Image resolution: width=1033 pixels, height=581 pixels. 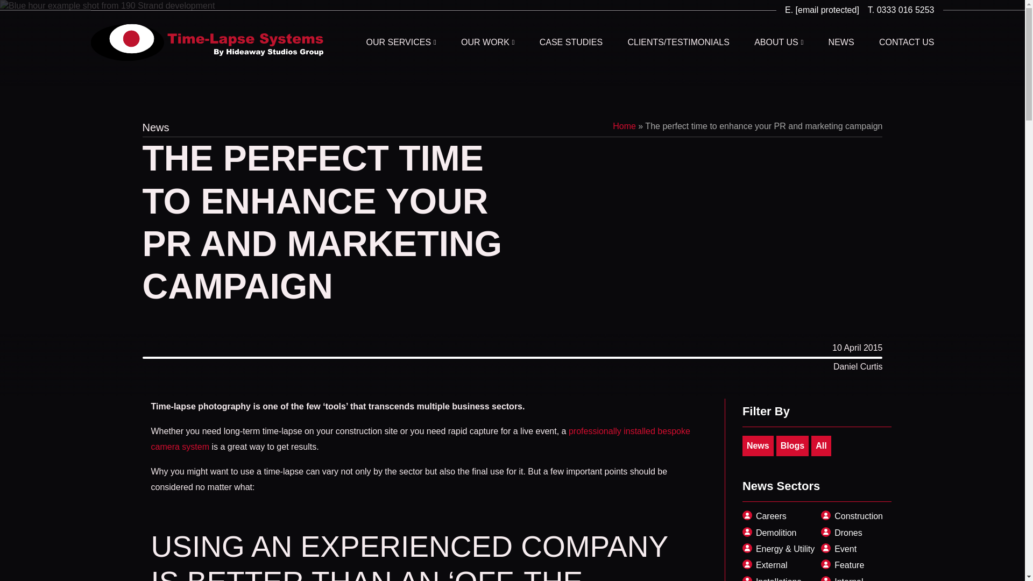 What do you see at coordinates (400, 42) in the screenshot?
I see `OUR SERVICES` at bounding box center [400, 42].